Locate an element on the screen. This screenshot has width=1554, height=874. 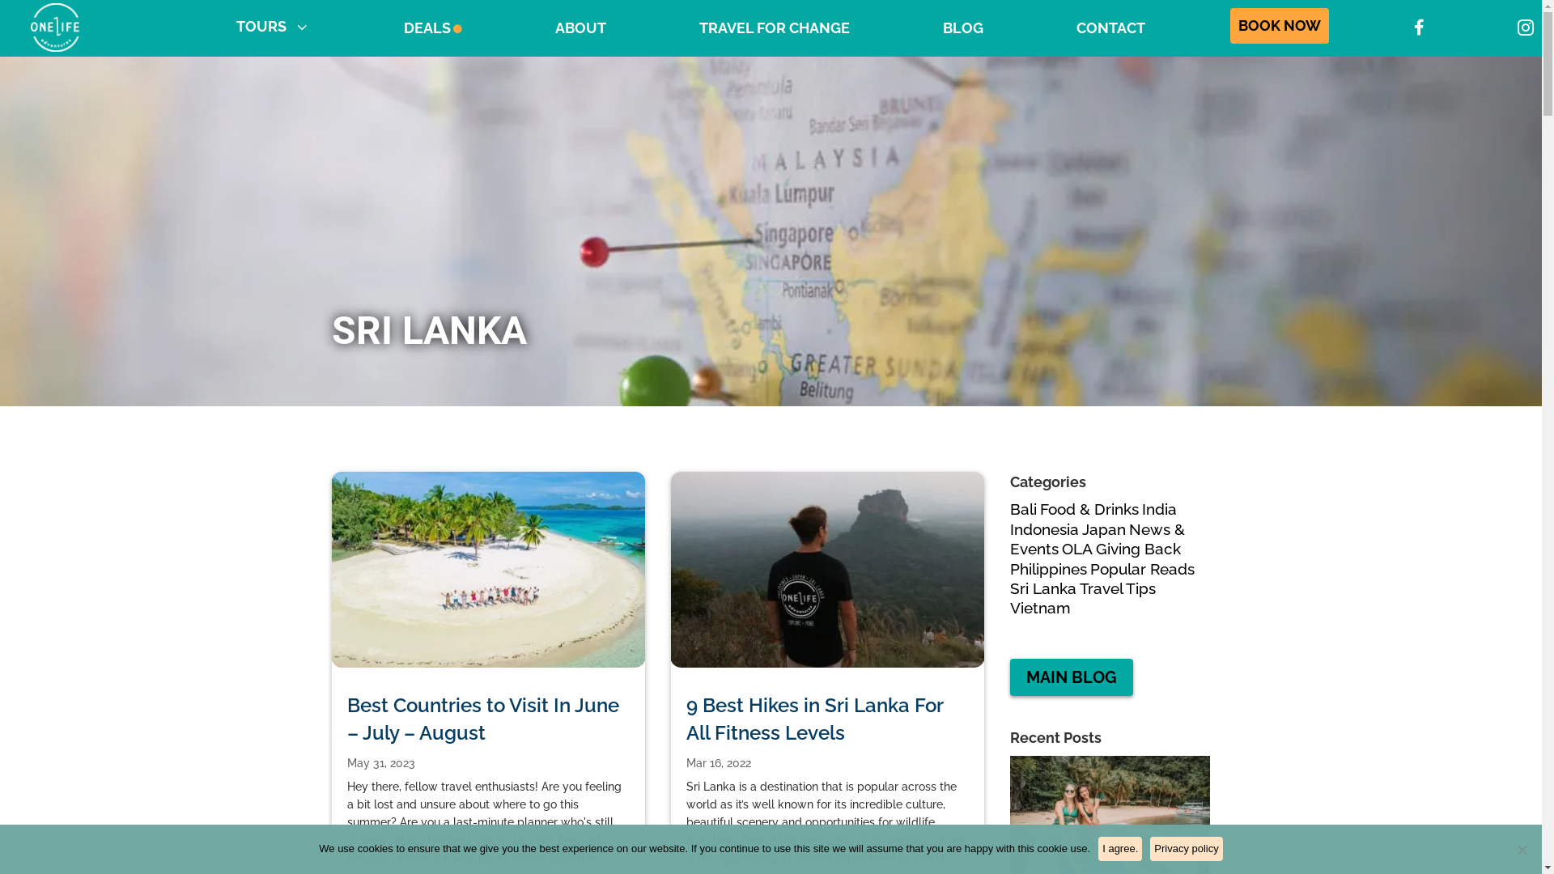
Food & Drinks is located at coordinates (1089, 509).